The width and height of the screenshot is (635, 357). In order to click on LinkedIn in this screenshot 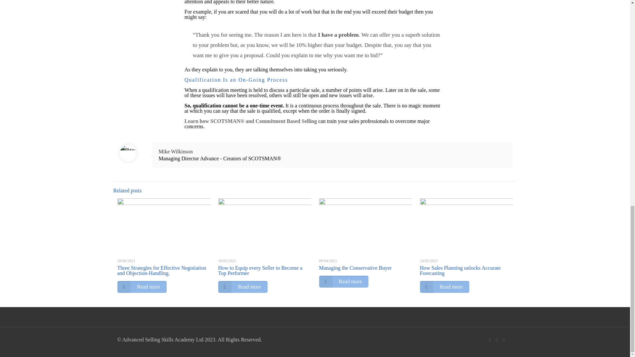, I will do `click(504, 339)`.